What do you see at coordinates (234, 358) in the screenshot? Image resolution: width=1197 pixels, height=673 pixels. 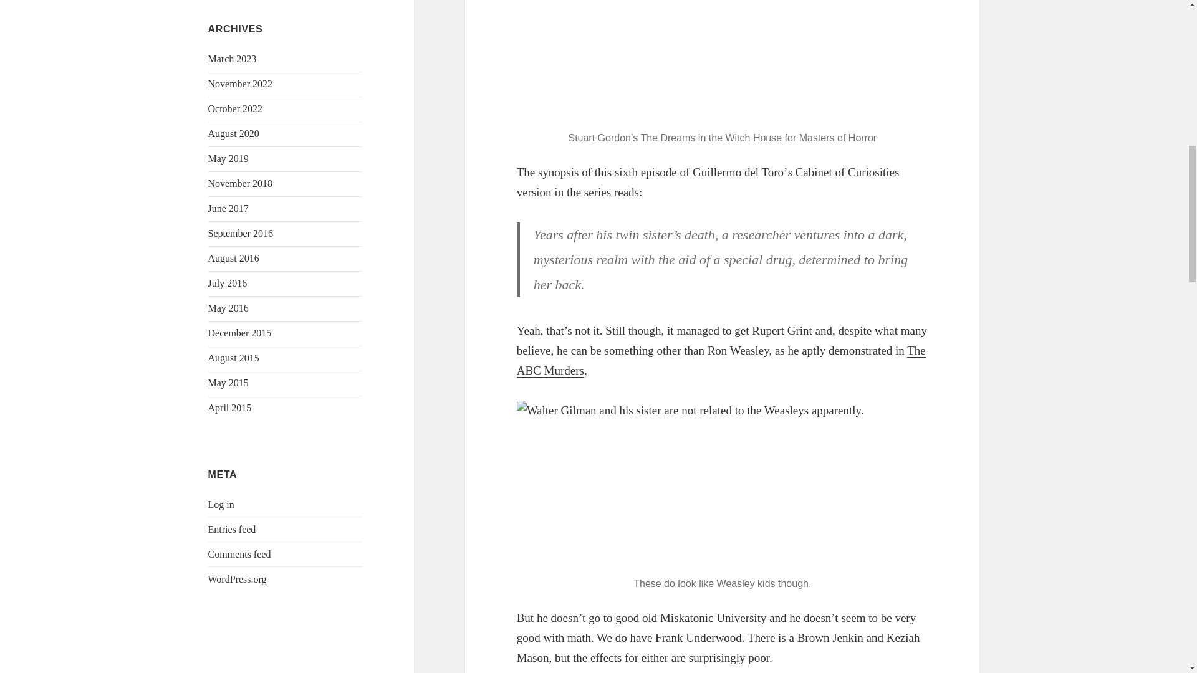 I see `August 2015` at bounding box center [234, 358].